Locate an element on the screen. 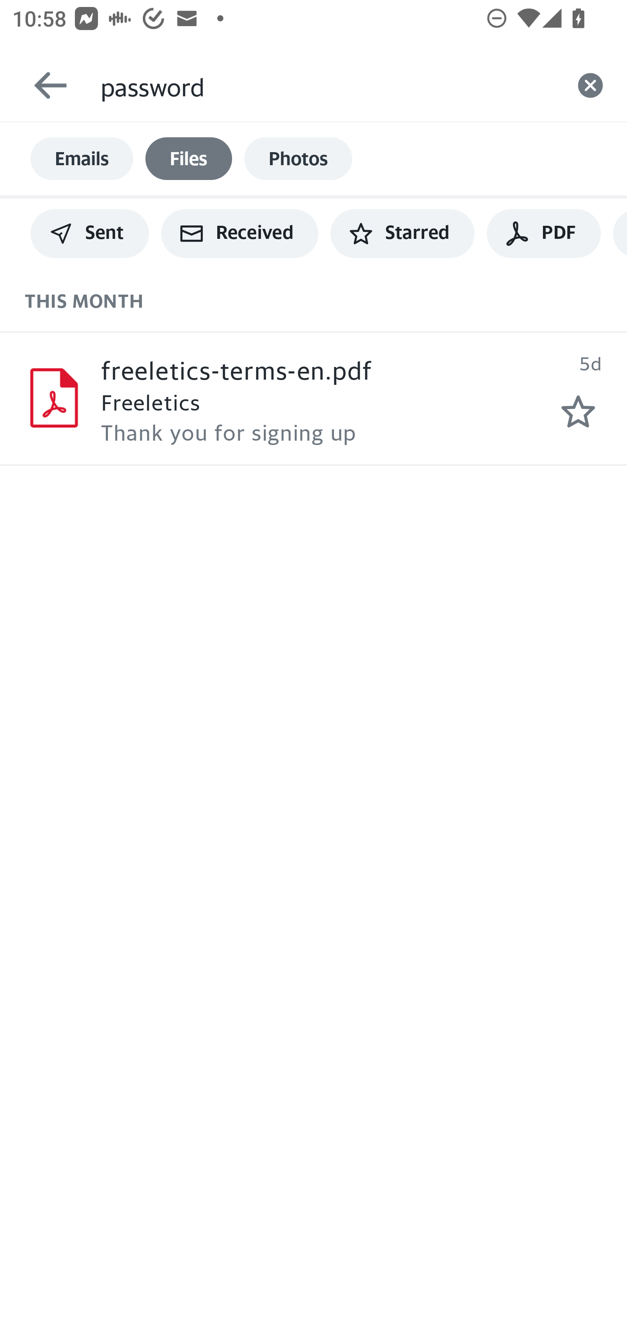 This screenshot has width=627, height=1325. Received is located at coordinates (239, 234).